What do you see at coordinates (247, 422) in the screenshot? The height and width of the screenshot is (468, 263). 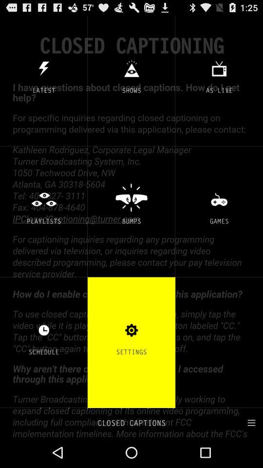 I see `select ` at bounding box center [247, 422].